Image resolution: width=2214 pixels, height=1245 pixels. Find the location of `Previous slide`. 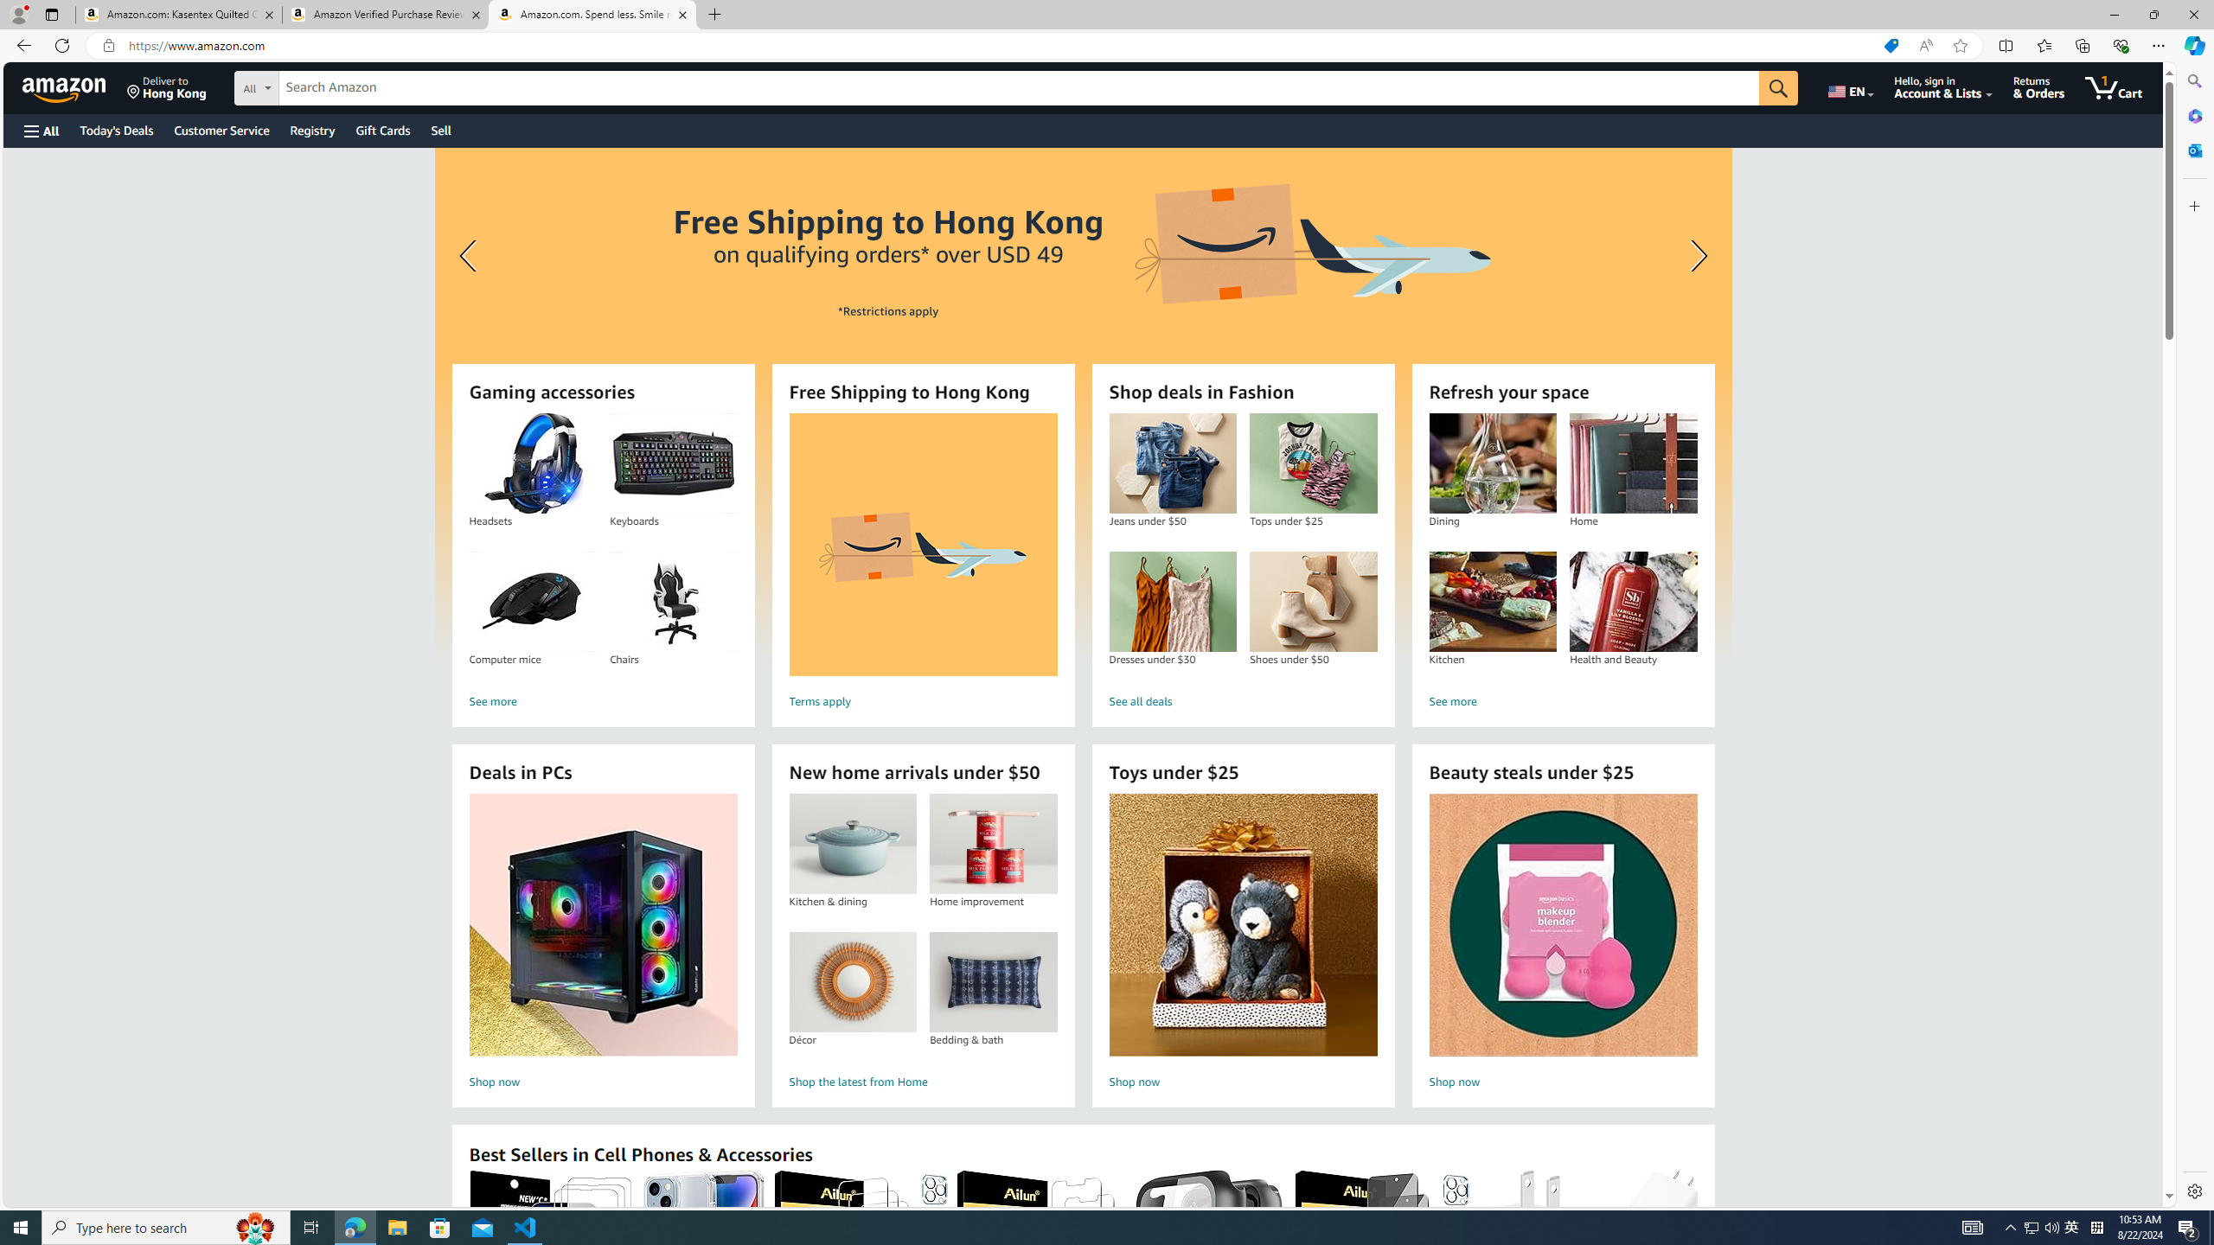

Previous slide is located at coordinates (470, 256).